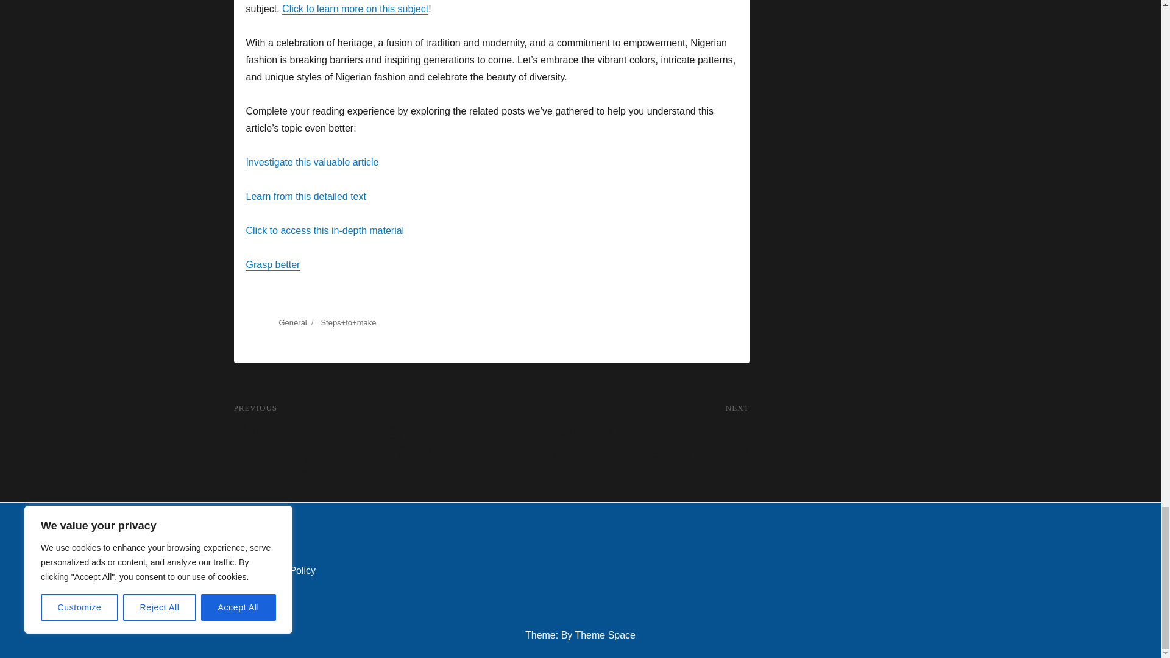 The width and height of the screenshot is (1170, 658). What do you see at coordinates (306, 196) in the screenshot?
I see `Learn from this detailed text` at bounding box center [306, 196].